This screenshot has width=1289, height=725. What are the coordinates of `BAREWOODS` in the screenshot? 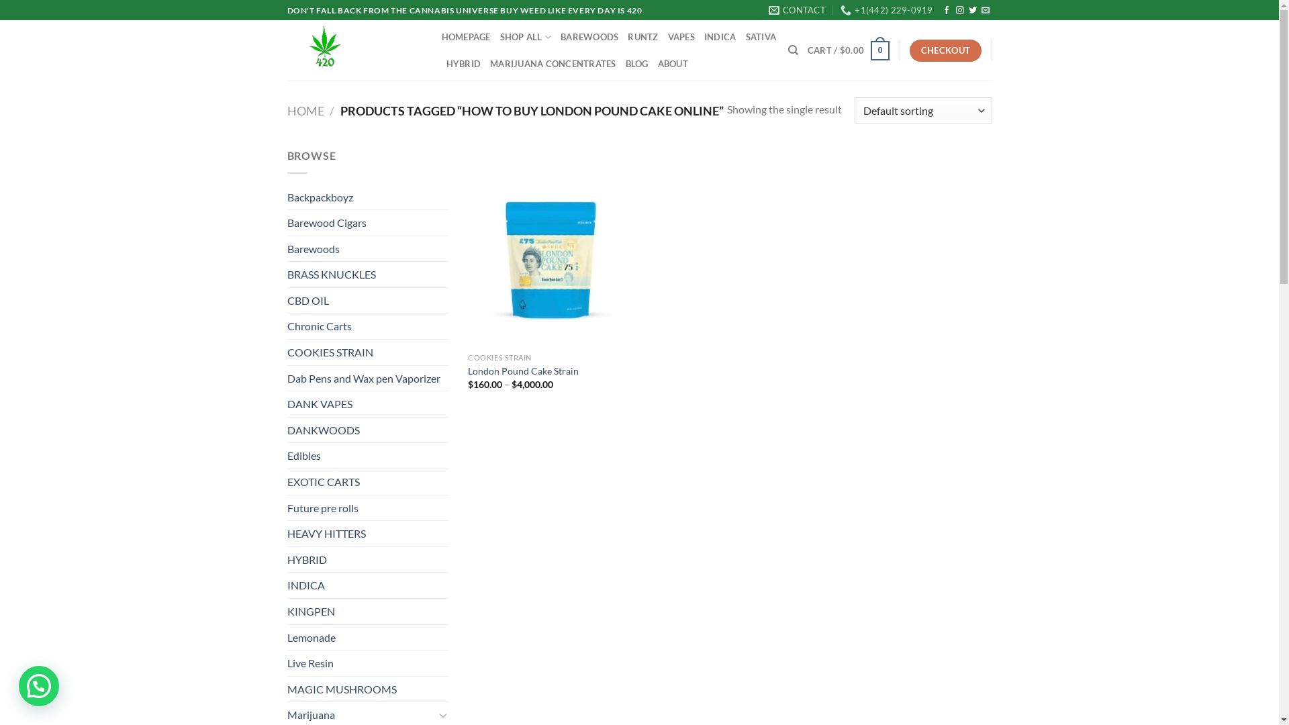 It's located at (589, 37).